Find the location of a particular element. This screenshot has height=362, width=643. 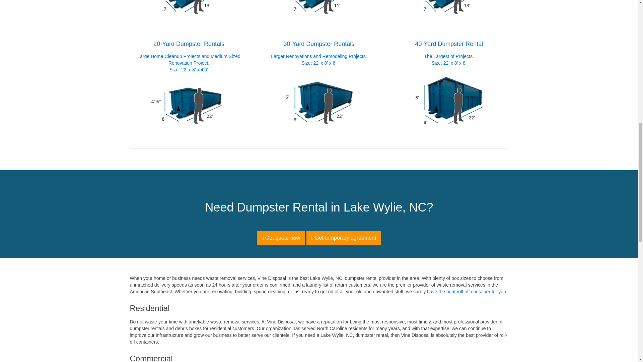

10-Yard Dumpster Rentals is located at coordinates (319, 8).